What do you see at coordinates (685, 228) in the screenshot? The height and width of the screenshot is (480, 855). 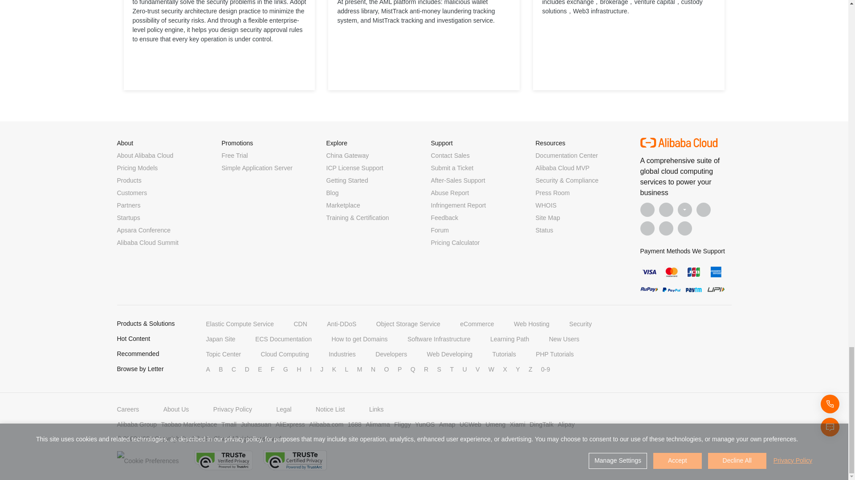 I see `Call Us Now` at bounding box center [685, 228].